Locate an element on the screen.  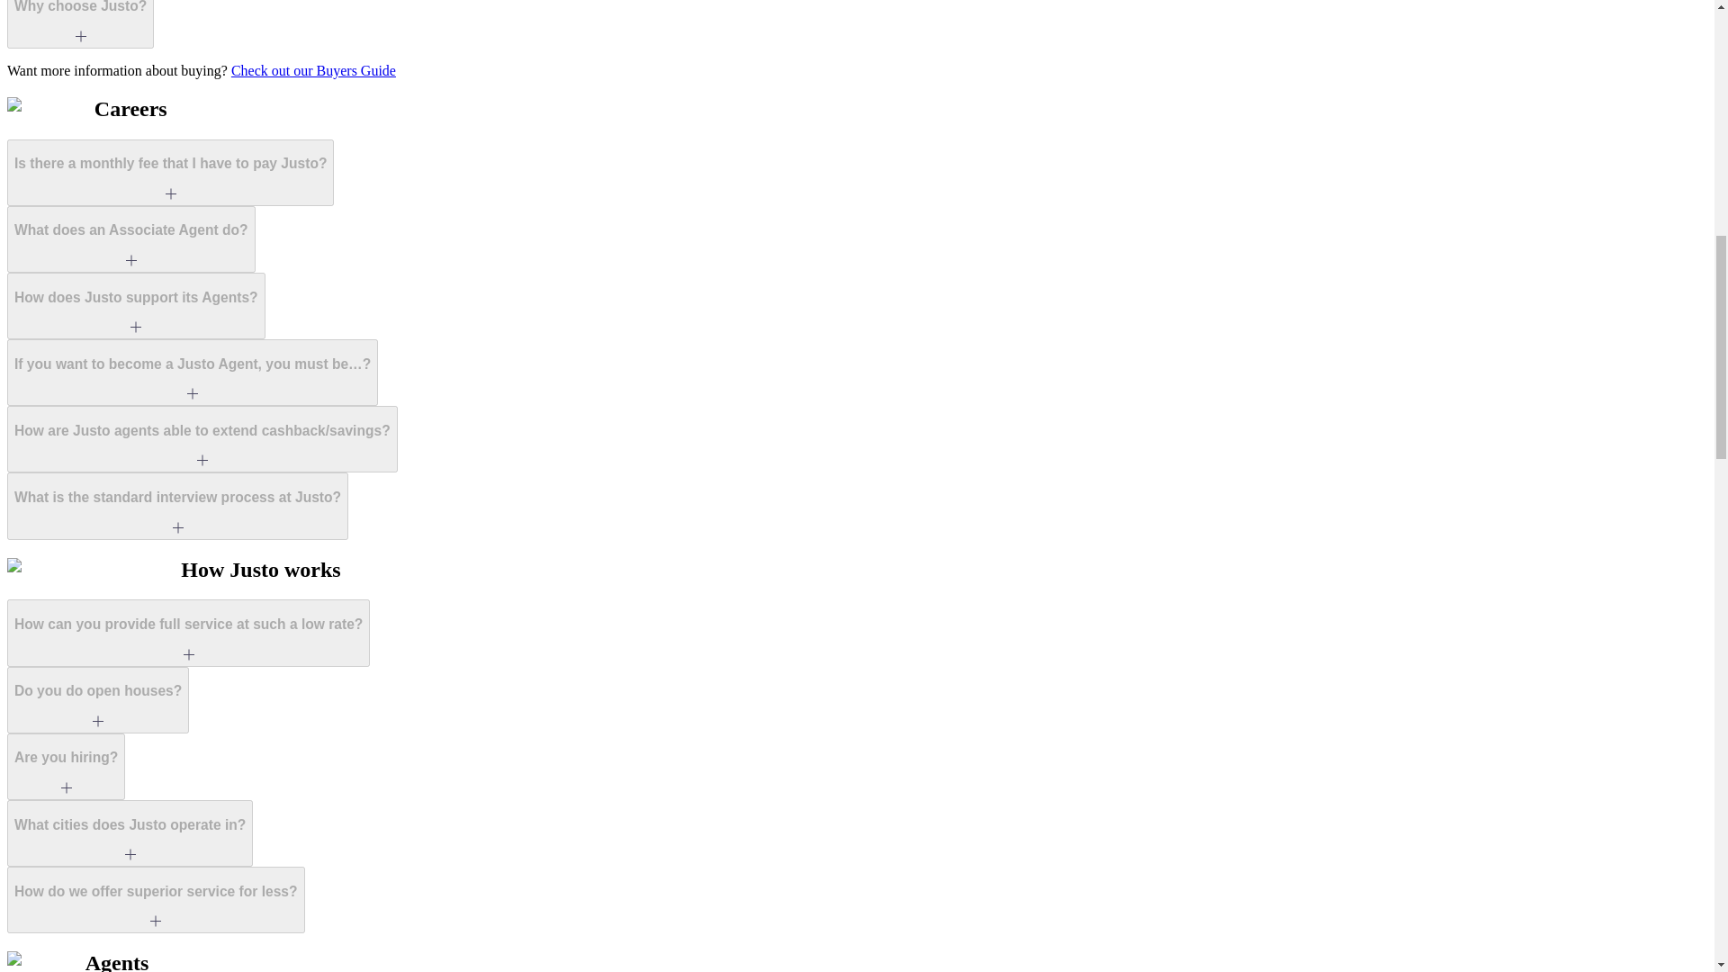
What does an Associate Agent do? is located at coordinates (131, 239).